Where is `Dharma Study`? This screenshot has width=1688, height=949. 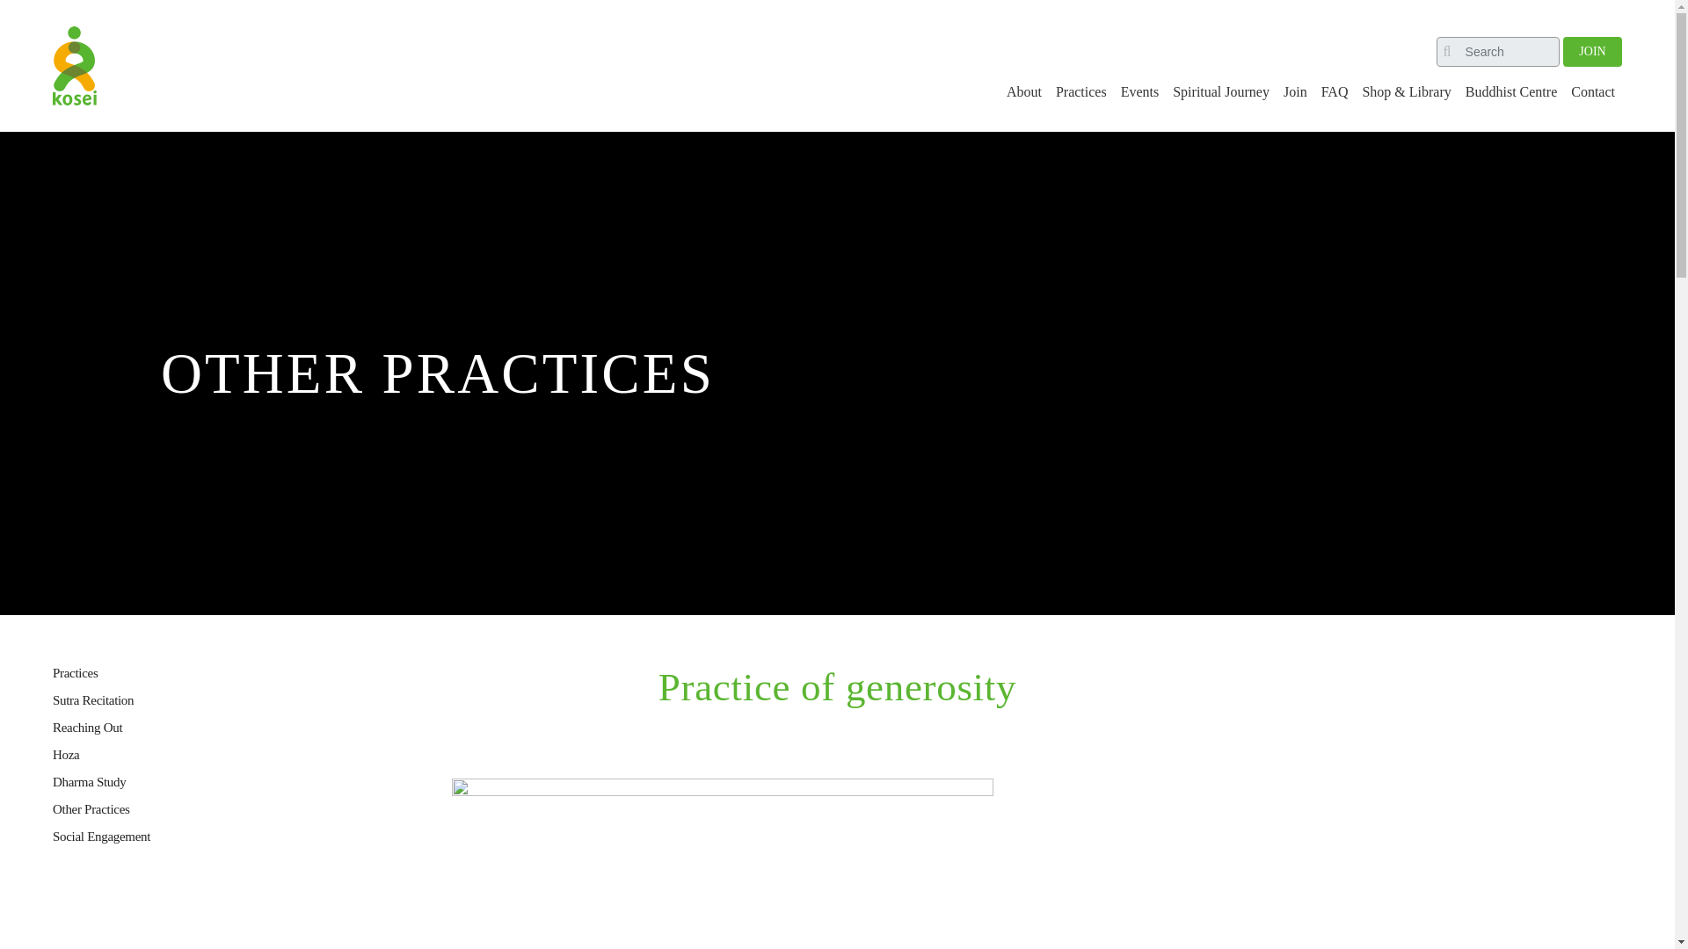
Dharma Study is located at coordinates (88, 782).